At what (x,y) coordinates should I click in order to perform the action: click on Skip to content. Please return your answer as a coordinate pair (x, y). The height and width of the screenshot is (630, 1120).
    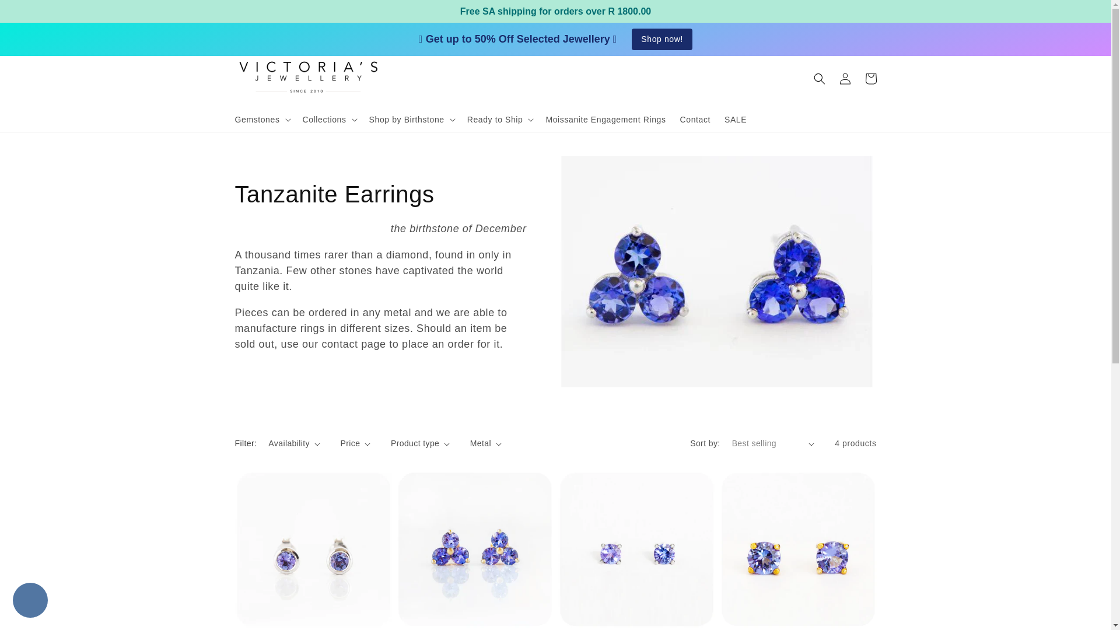
    Looking at the image, I should click on (35, 13).